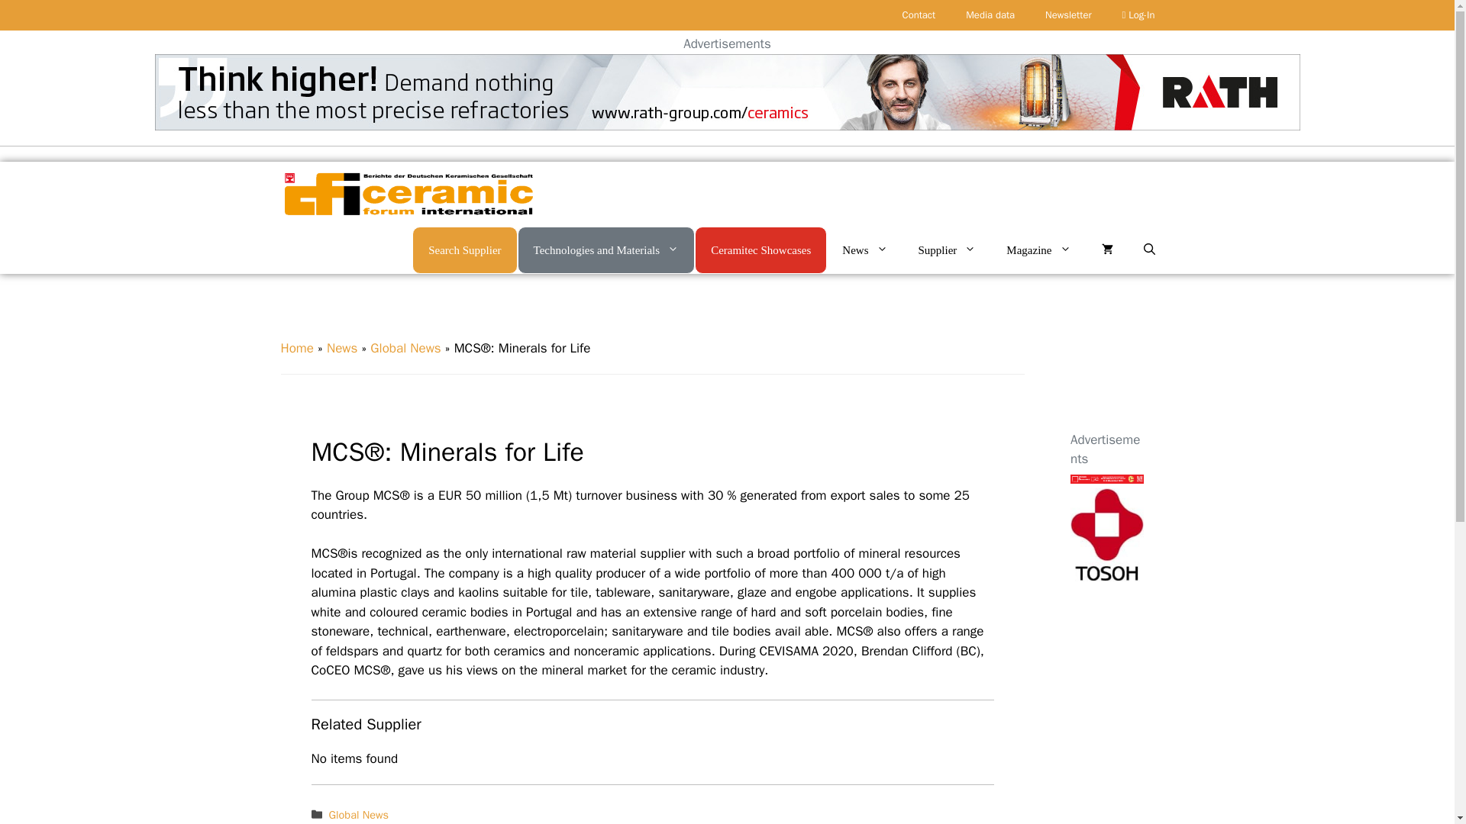 Image resolution: width=1466 pixels, height=824 pixels. Describe the element at coordinates (408, 194) in the screenshot. I see `cfi` at that location.